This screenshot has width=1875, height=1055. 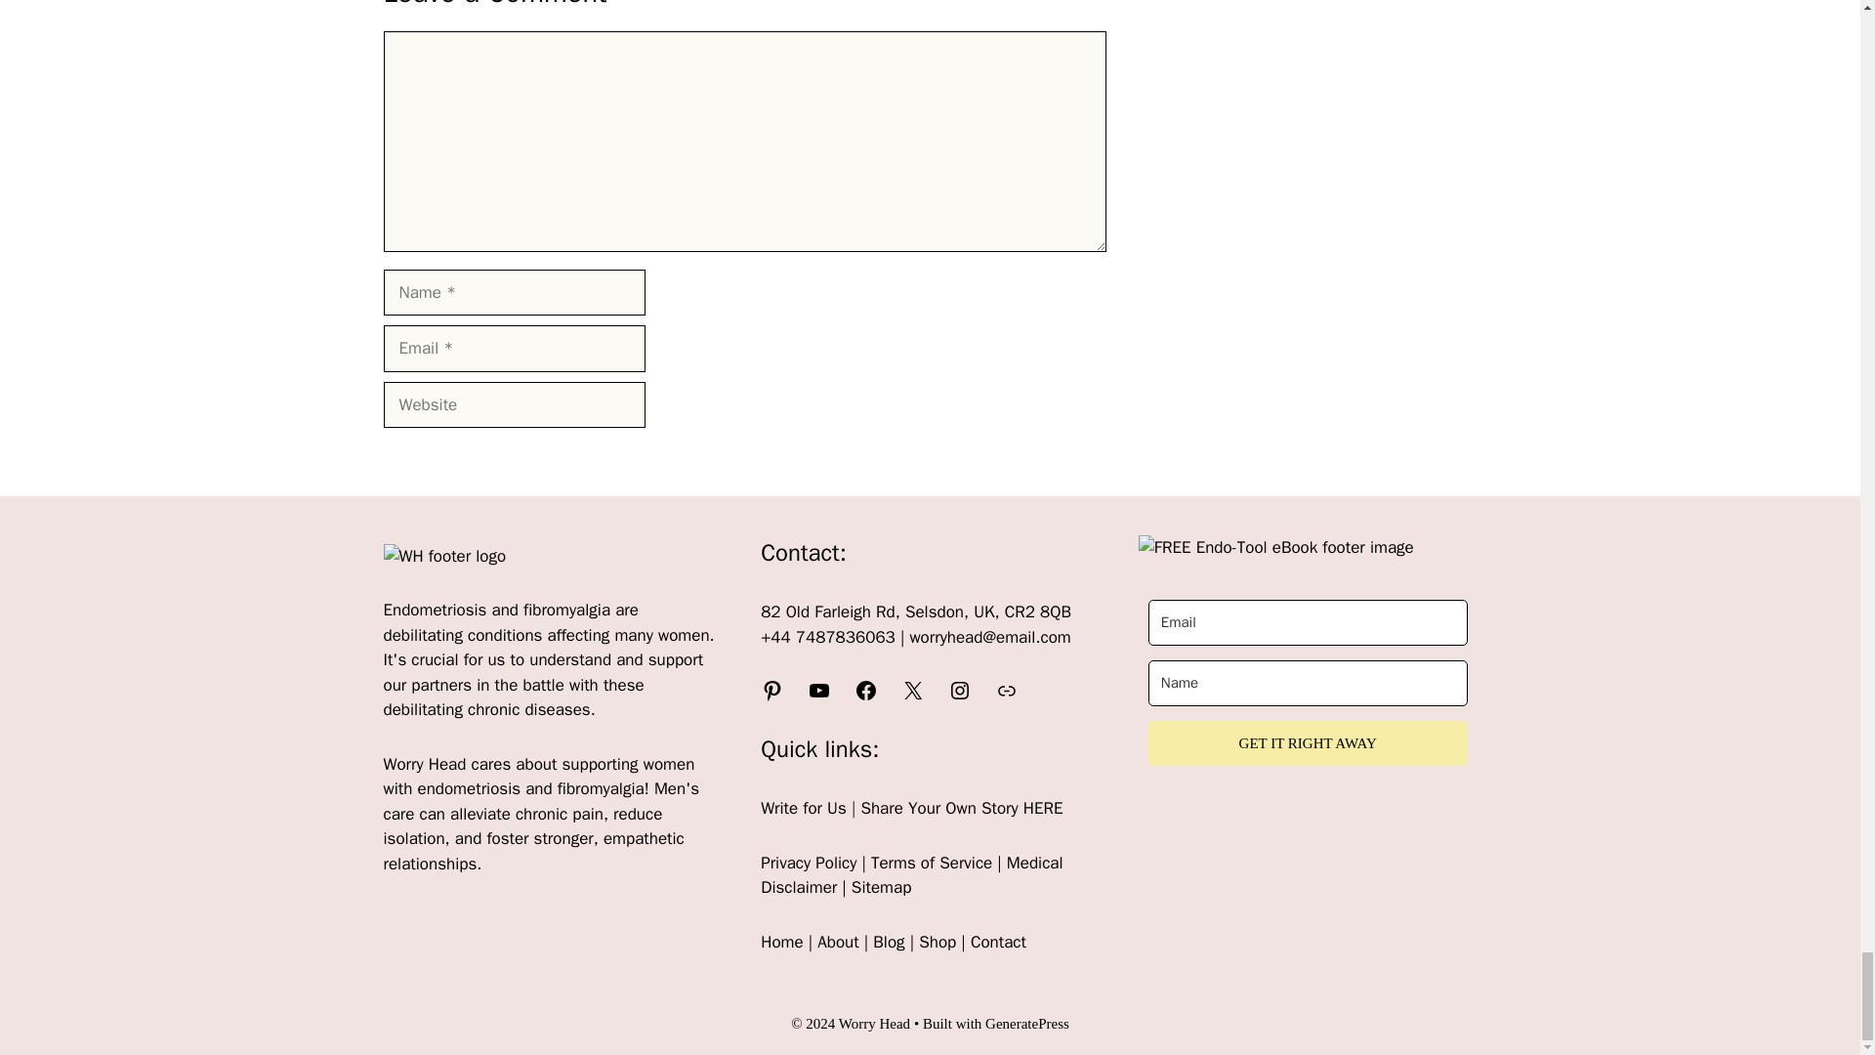 I want to click on Terms of Service, so click(x=932, y=863).